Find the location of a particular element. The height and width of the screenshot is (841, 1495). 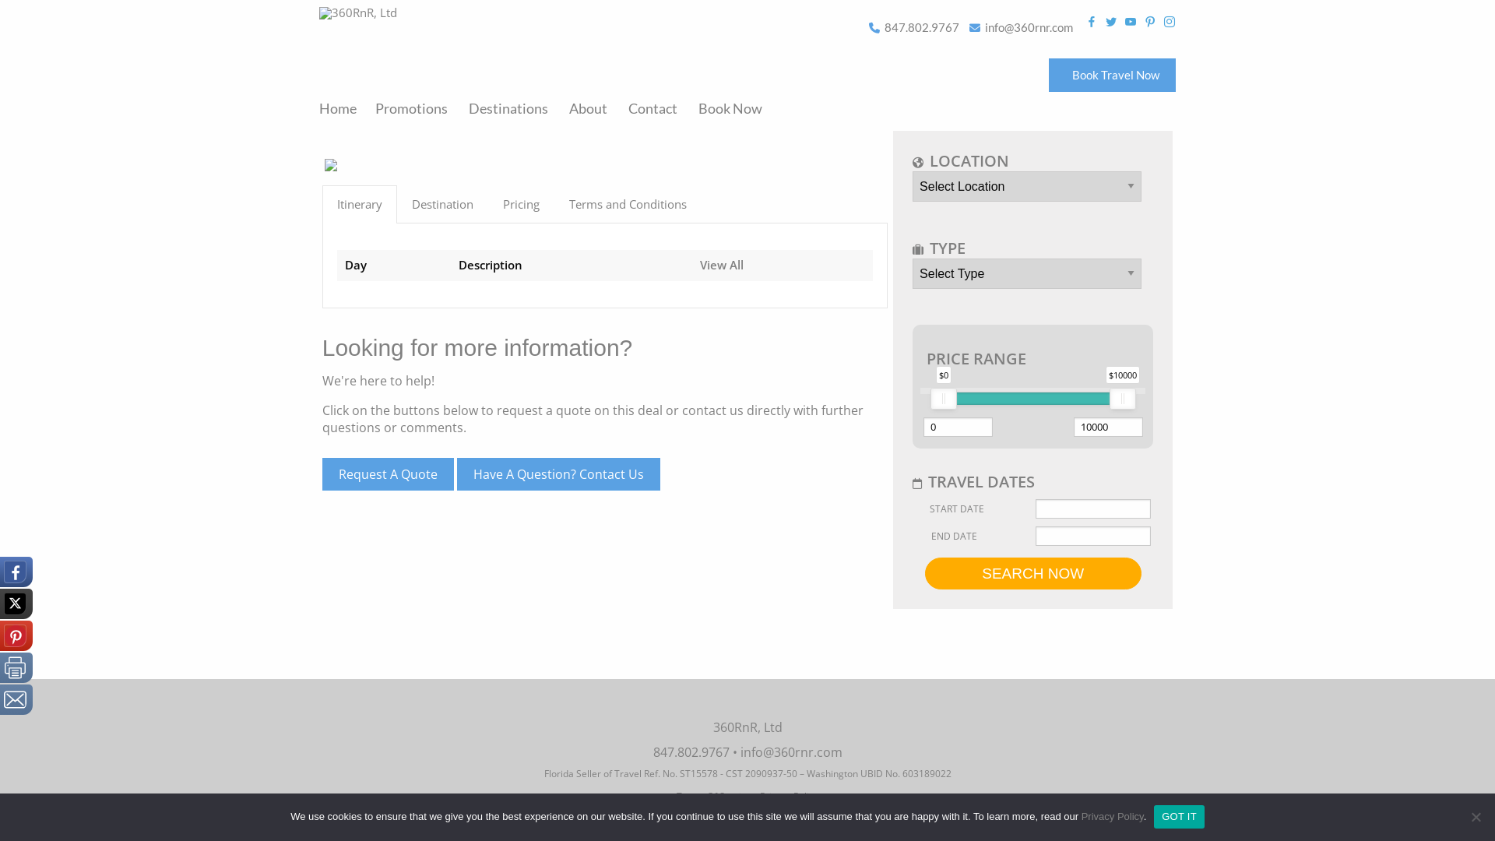

847.802.9767 is located at coordinates (691, 752).